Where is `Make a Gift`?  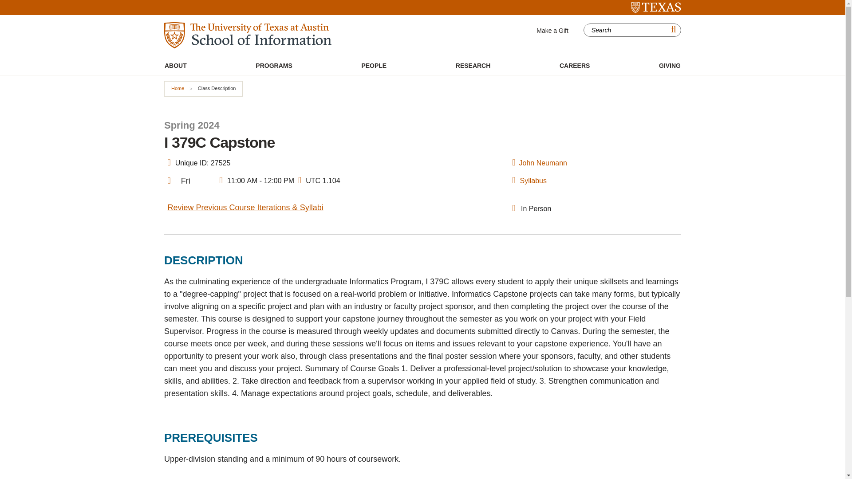
Make a Gift is located at coordinates (552, 30).